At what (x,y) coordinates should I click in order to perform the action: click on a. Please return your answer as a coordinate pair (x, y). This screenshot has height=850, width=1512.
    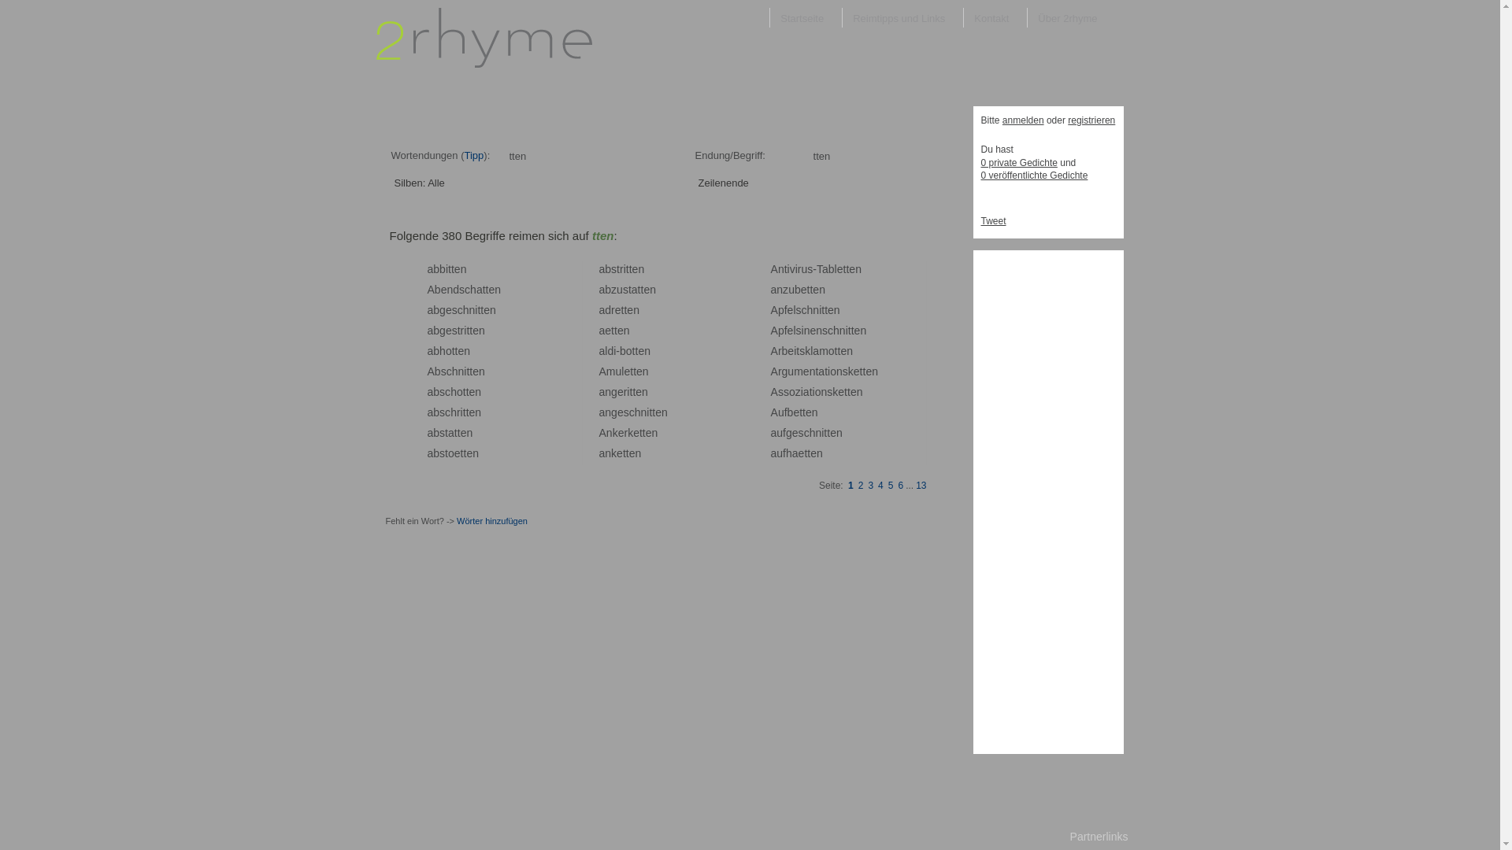
    Looking at the image, I should click on (602, 269).